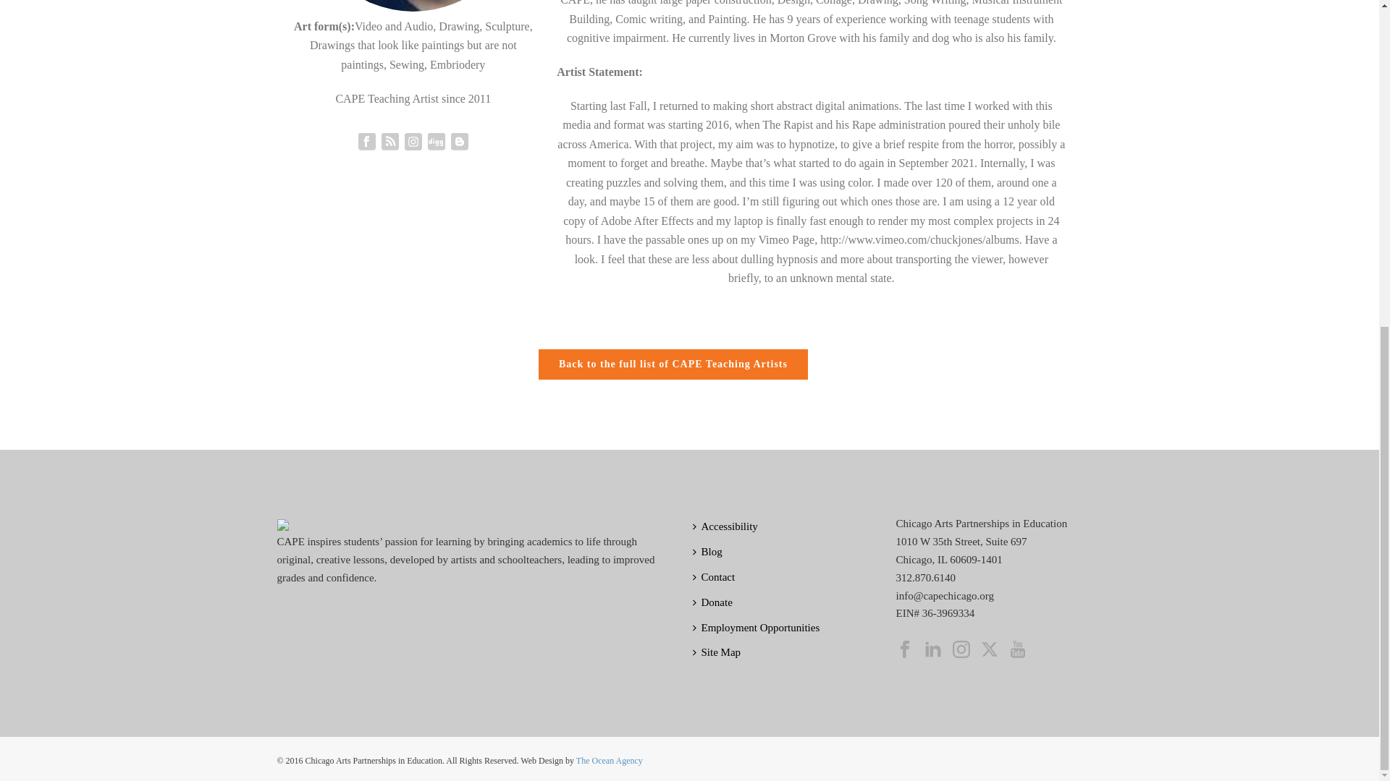 This screenshot has width=1390, height=781. I want to click on  twitter, so click(989, 649).